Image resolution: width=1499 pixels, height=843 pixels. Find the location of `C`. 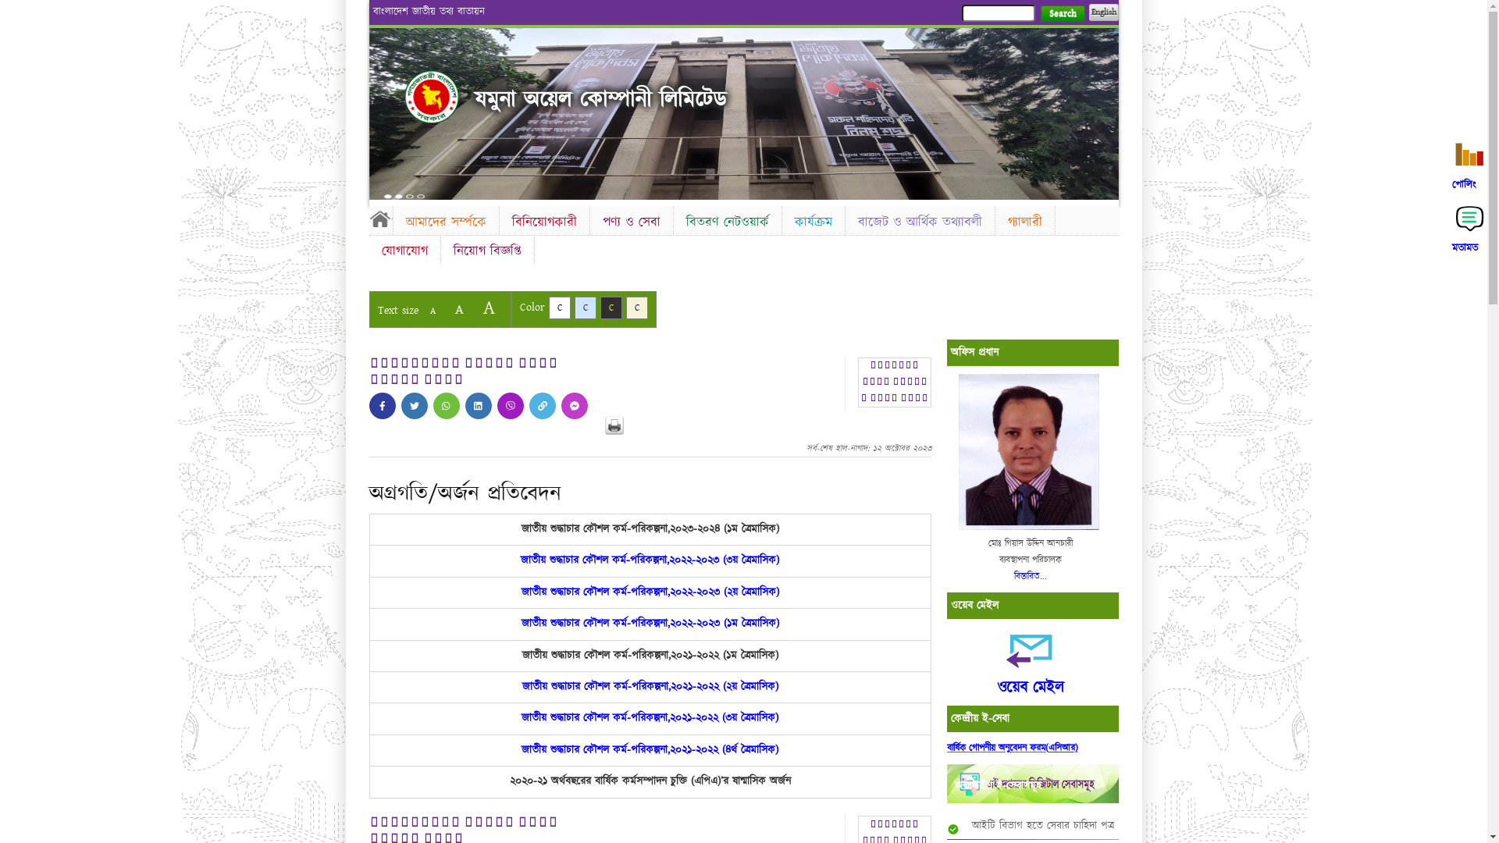

C is located at coordinates (611, 308).